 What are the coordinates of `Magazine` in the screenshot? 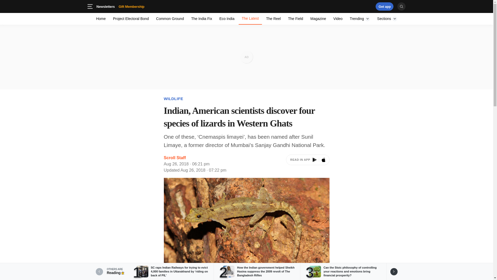 It's located at (201, 19).